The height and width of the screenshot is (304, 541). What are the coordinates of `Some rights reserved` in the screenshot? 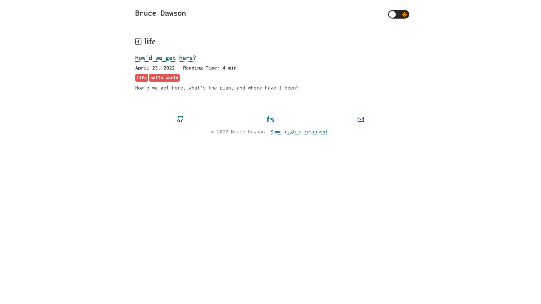 It's located at (299, 132).